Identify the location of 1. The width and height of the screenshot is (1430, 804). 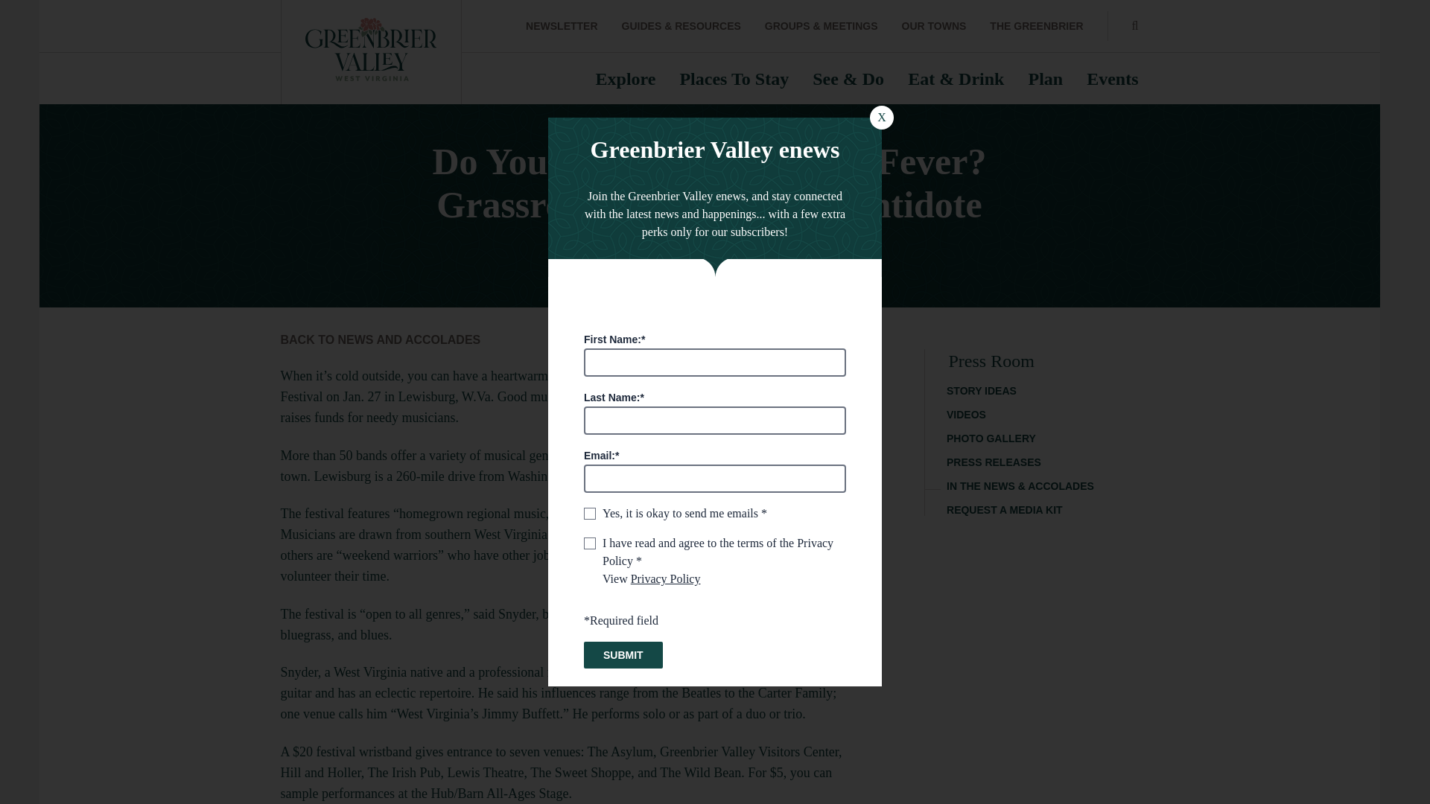
(590, 543).